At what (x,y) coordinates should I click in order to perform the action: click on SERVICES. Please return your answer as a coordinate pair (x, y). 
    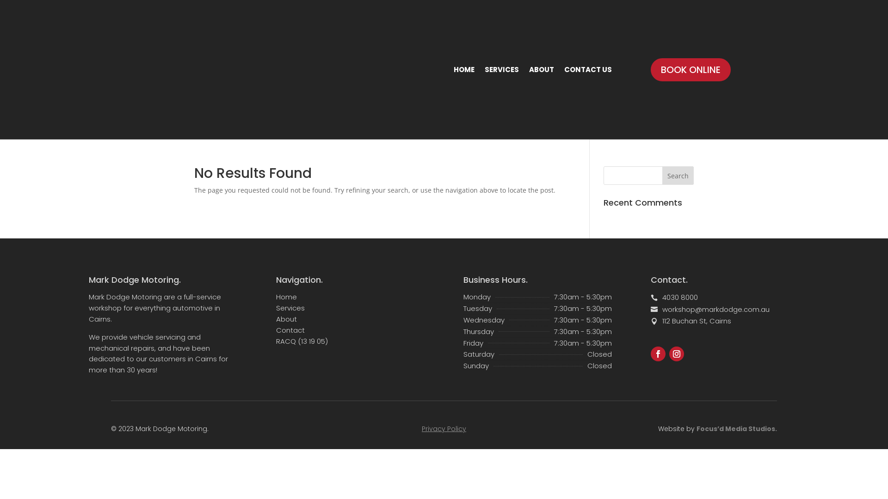
    Looking at the image, I should click on (502, 69).